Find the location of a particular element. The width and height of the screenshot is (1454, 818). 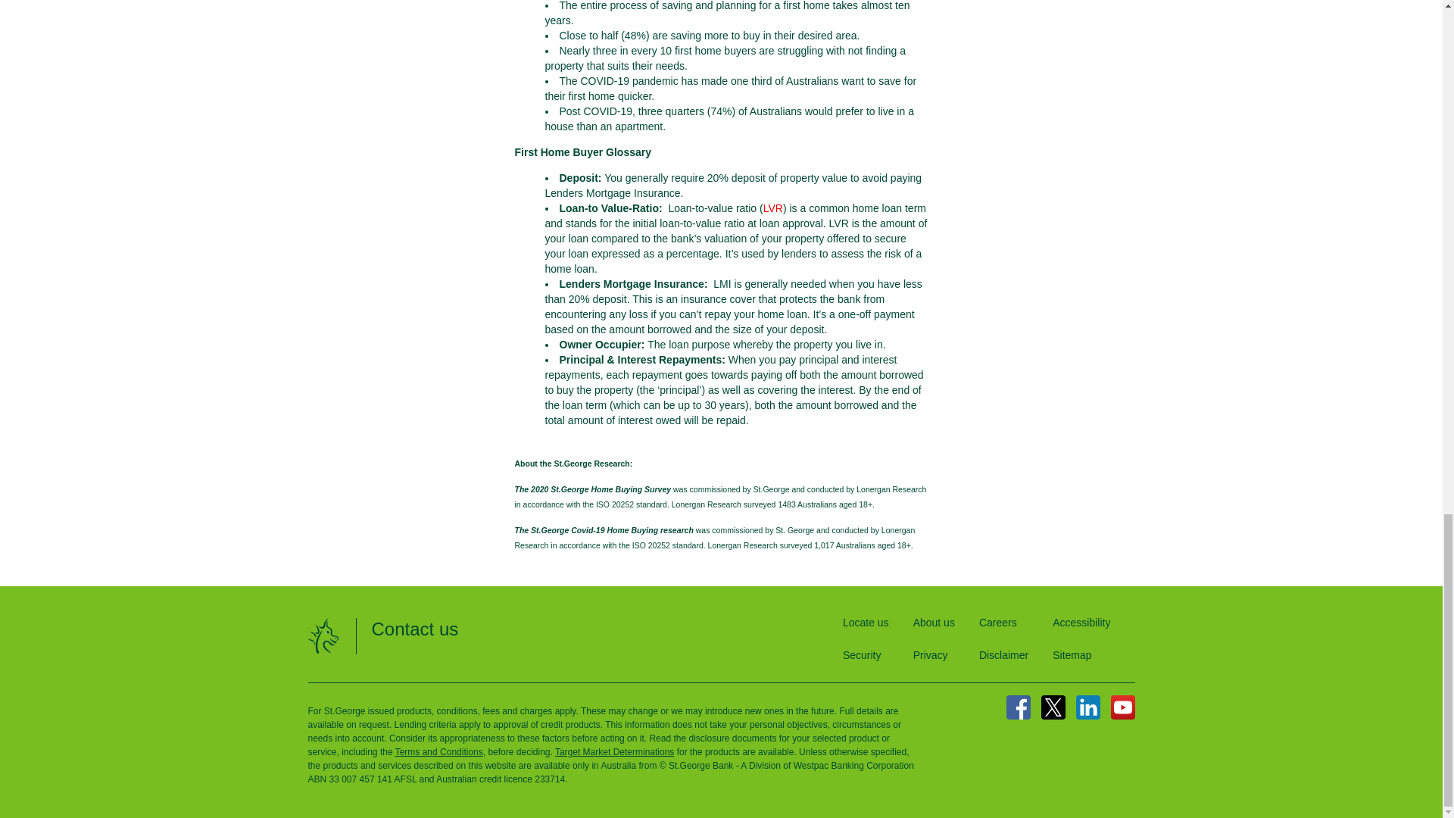

Facebook is located at coordinates (1018, 707).